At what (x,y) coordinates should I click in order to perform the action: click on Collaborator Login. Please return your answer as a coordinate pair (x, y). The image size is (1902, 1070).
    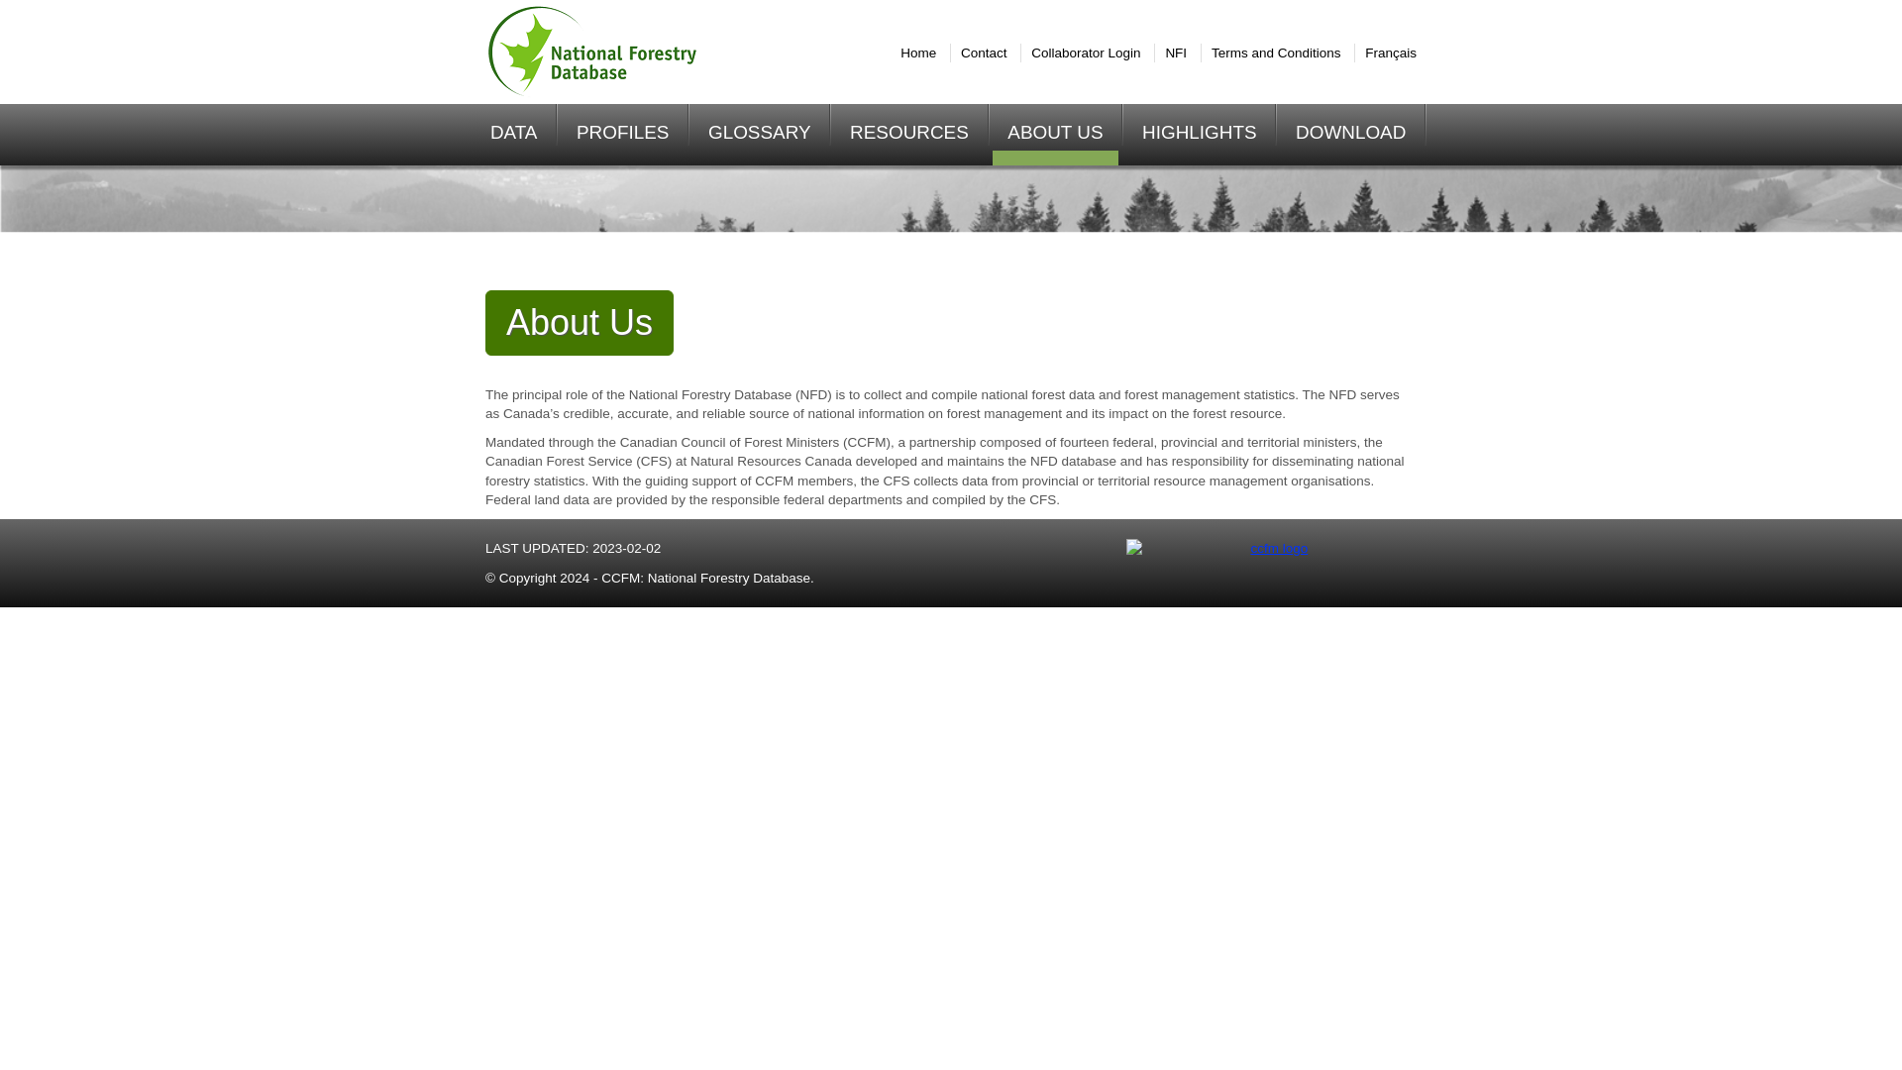
    Looking at the image, I should click on (1085, 53).